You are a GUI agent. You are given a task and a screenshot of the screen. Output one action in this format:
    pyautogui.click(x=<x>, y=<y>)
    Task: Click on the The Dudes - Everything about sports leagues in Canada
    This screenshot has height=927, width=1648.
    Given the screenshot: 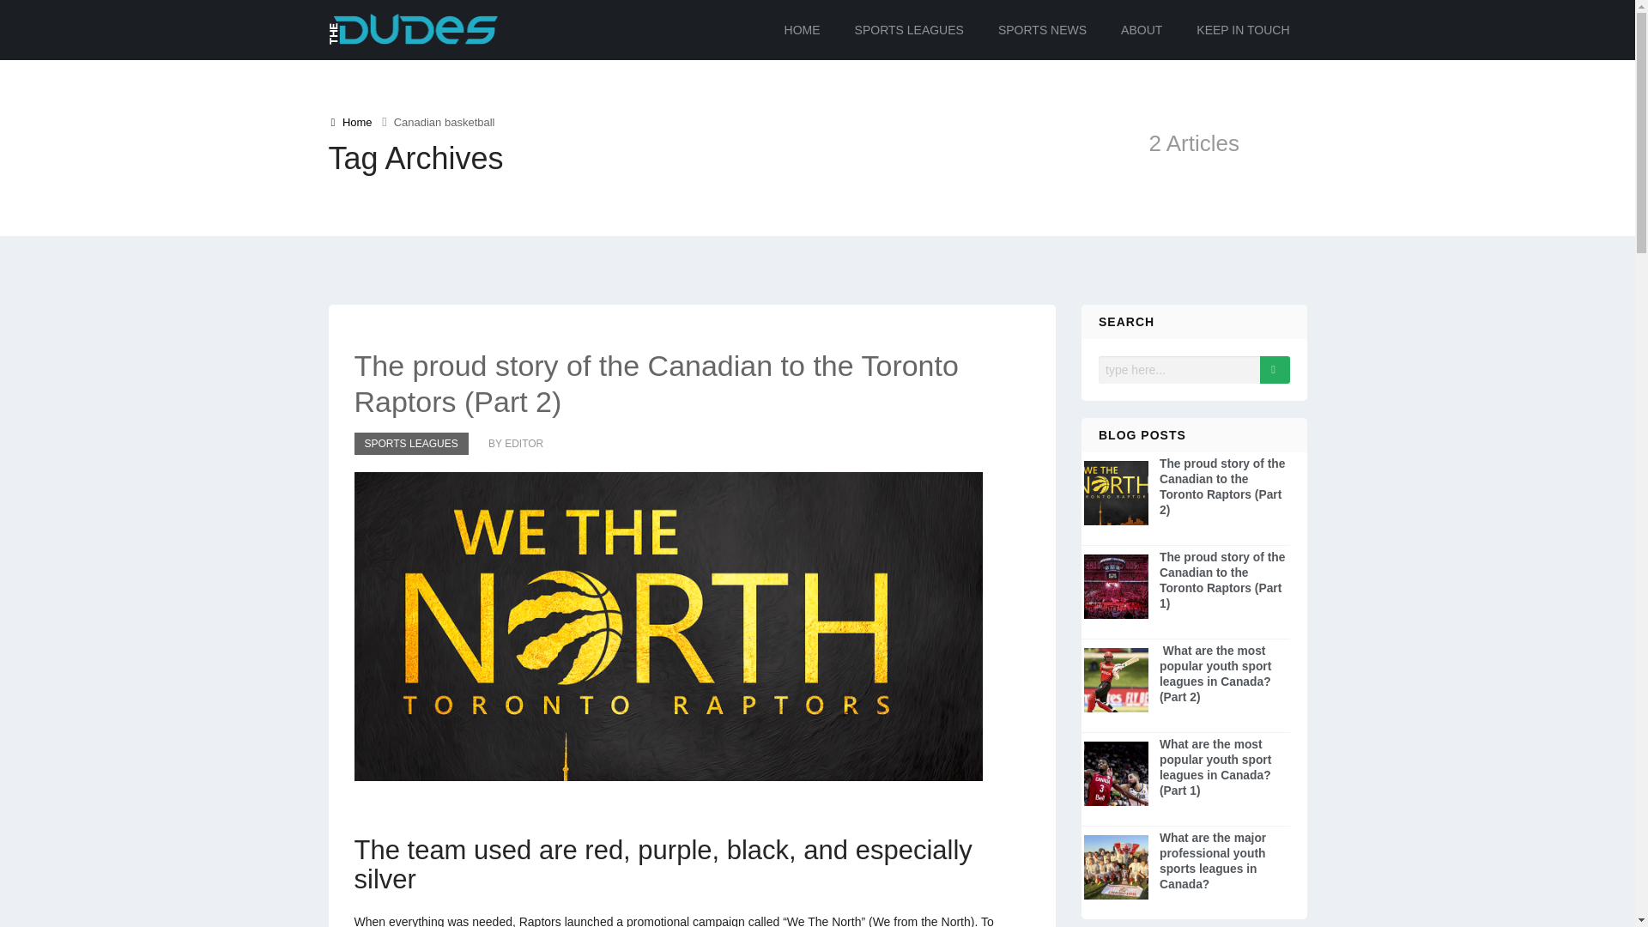 What is the action you would take?
    pyautogui.click(x=412, y=30)
    